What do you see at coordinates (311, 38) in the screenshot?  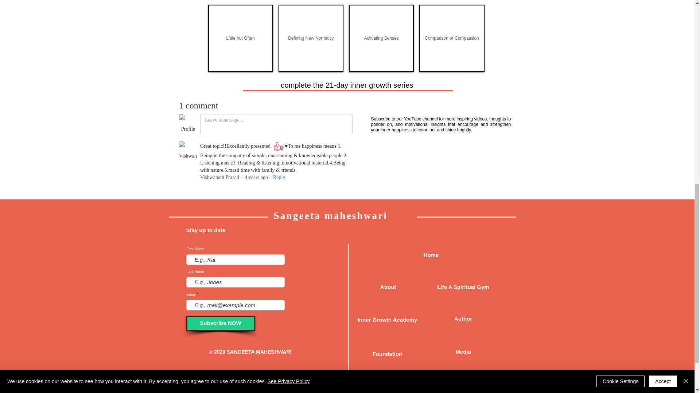 I see `Defining New Normalcy` at bounding box center [311, 38].